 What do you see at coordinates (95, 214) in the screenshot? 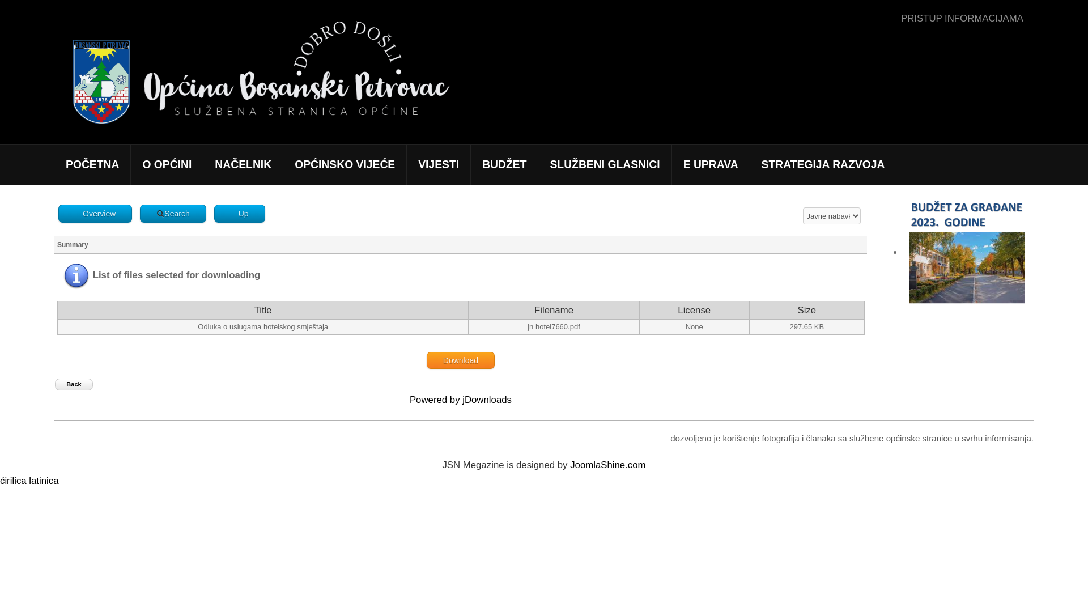
I see `Overview` at bounding box center [95, 214].